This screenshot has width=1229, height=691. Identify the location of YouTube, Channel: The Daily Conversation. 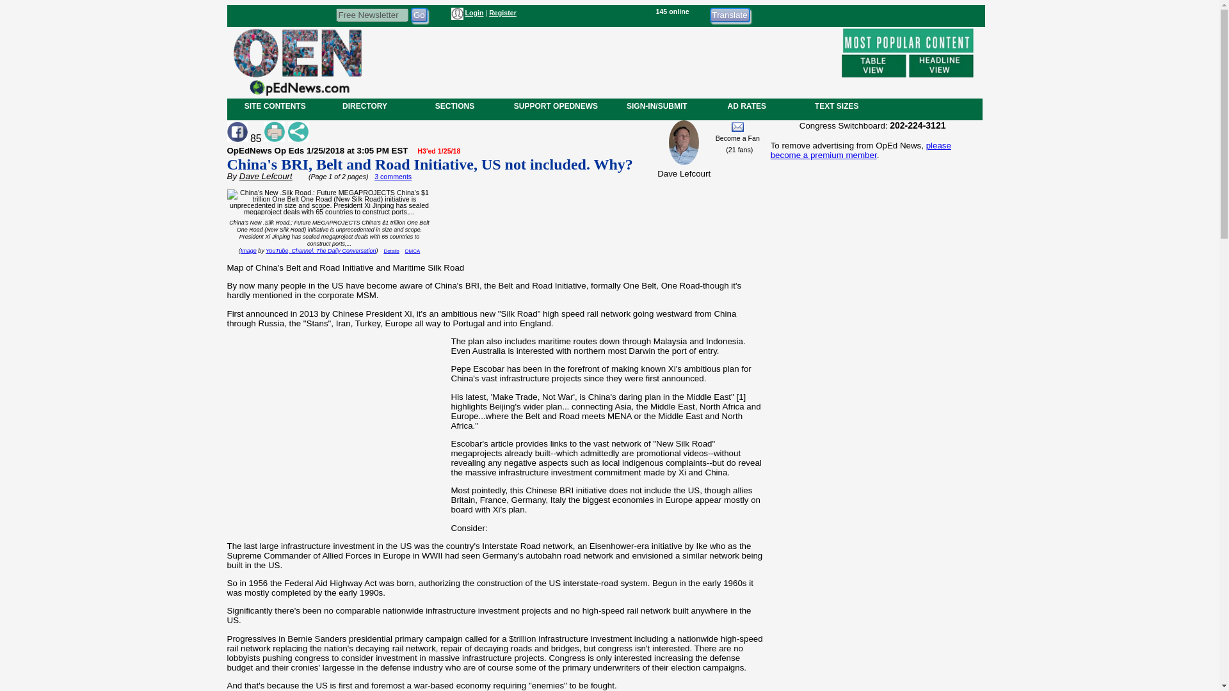
(320, 251).